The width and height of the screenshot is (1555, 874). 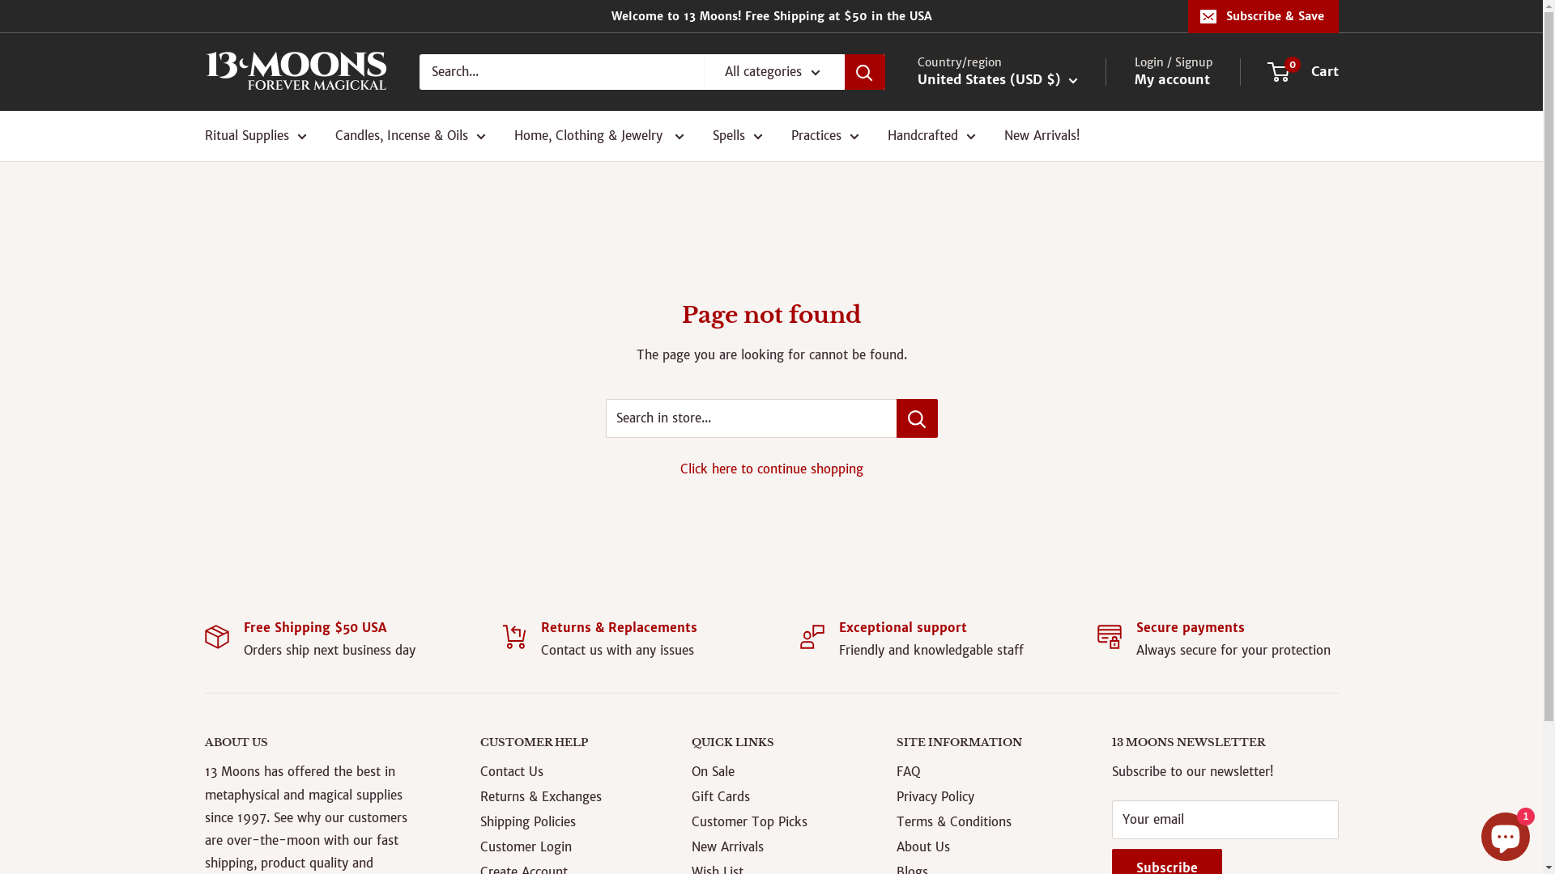 I want to click on BE, so click(x=261, y=746).